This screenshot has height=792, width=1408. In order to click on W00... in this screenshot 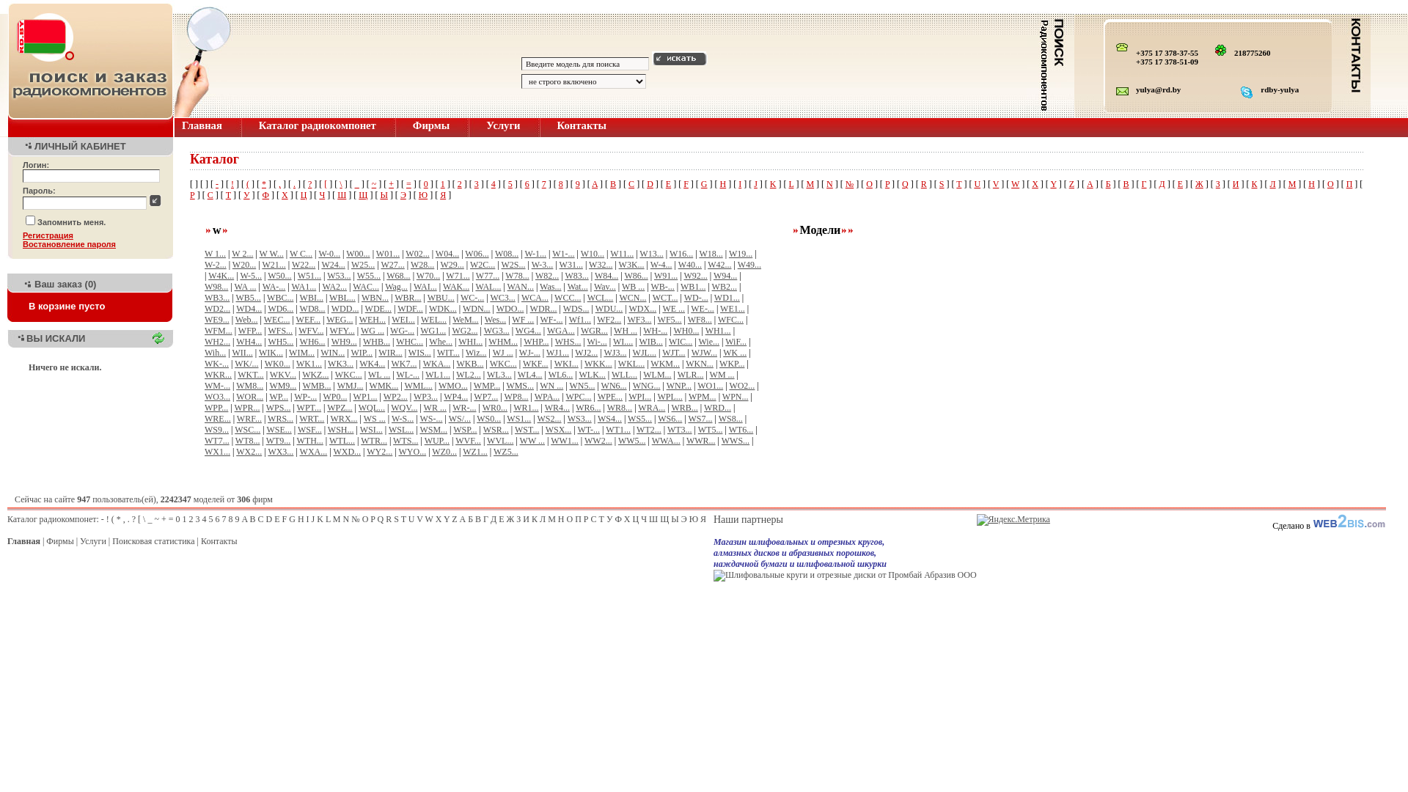, I will do `click(358, 254)`.